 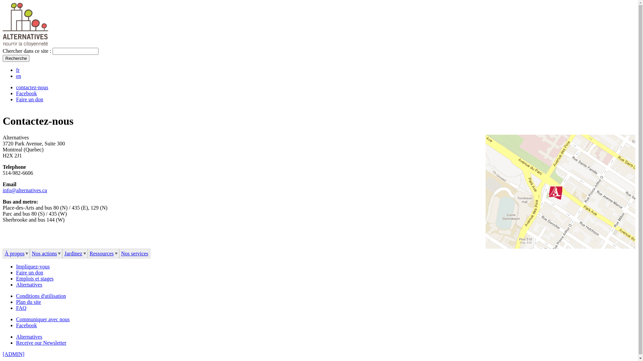 I want to click on Ressources, so click(x=103, y=254).